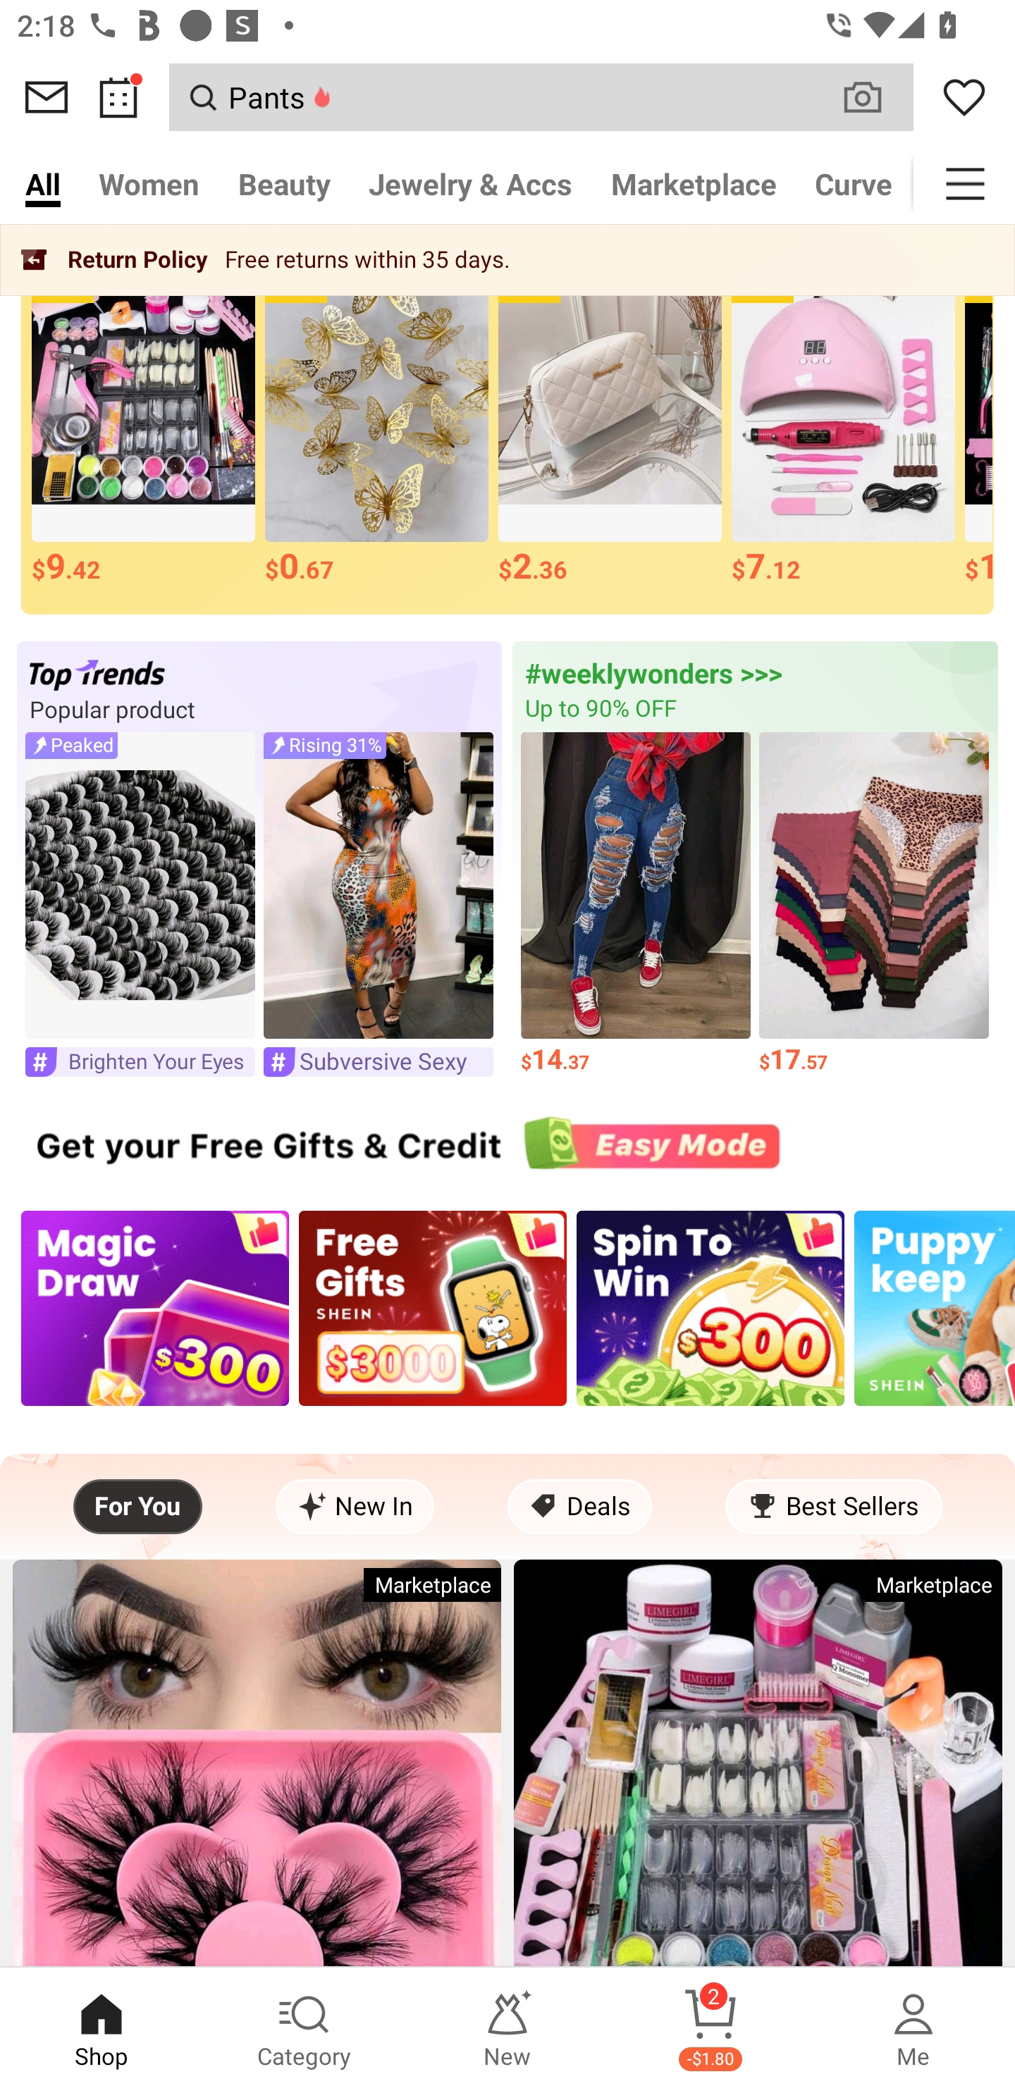  What do you see at coordinates (854, 183) in the screenshot?
I see `Curve` at bounding box center [854, 183].